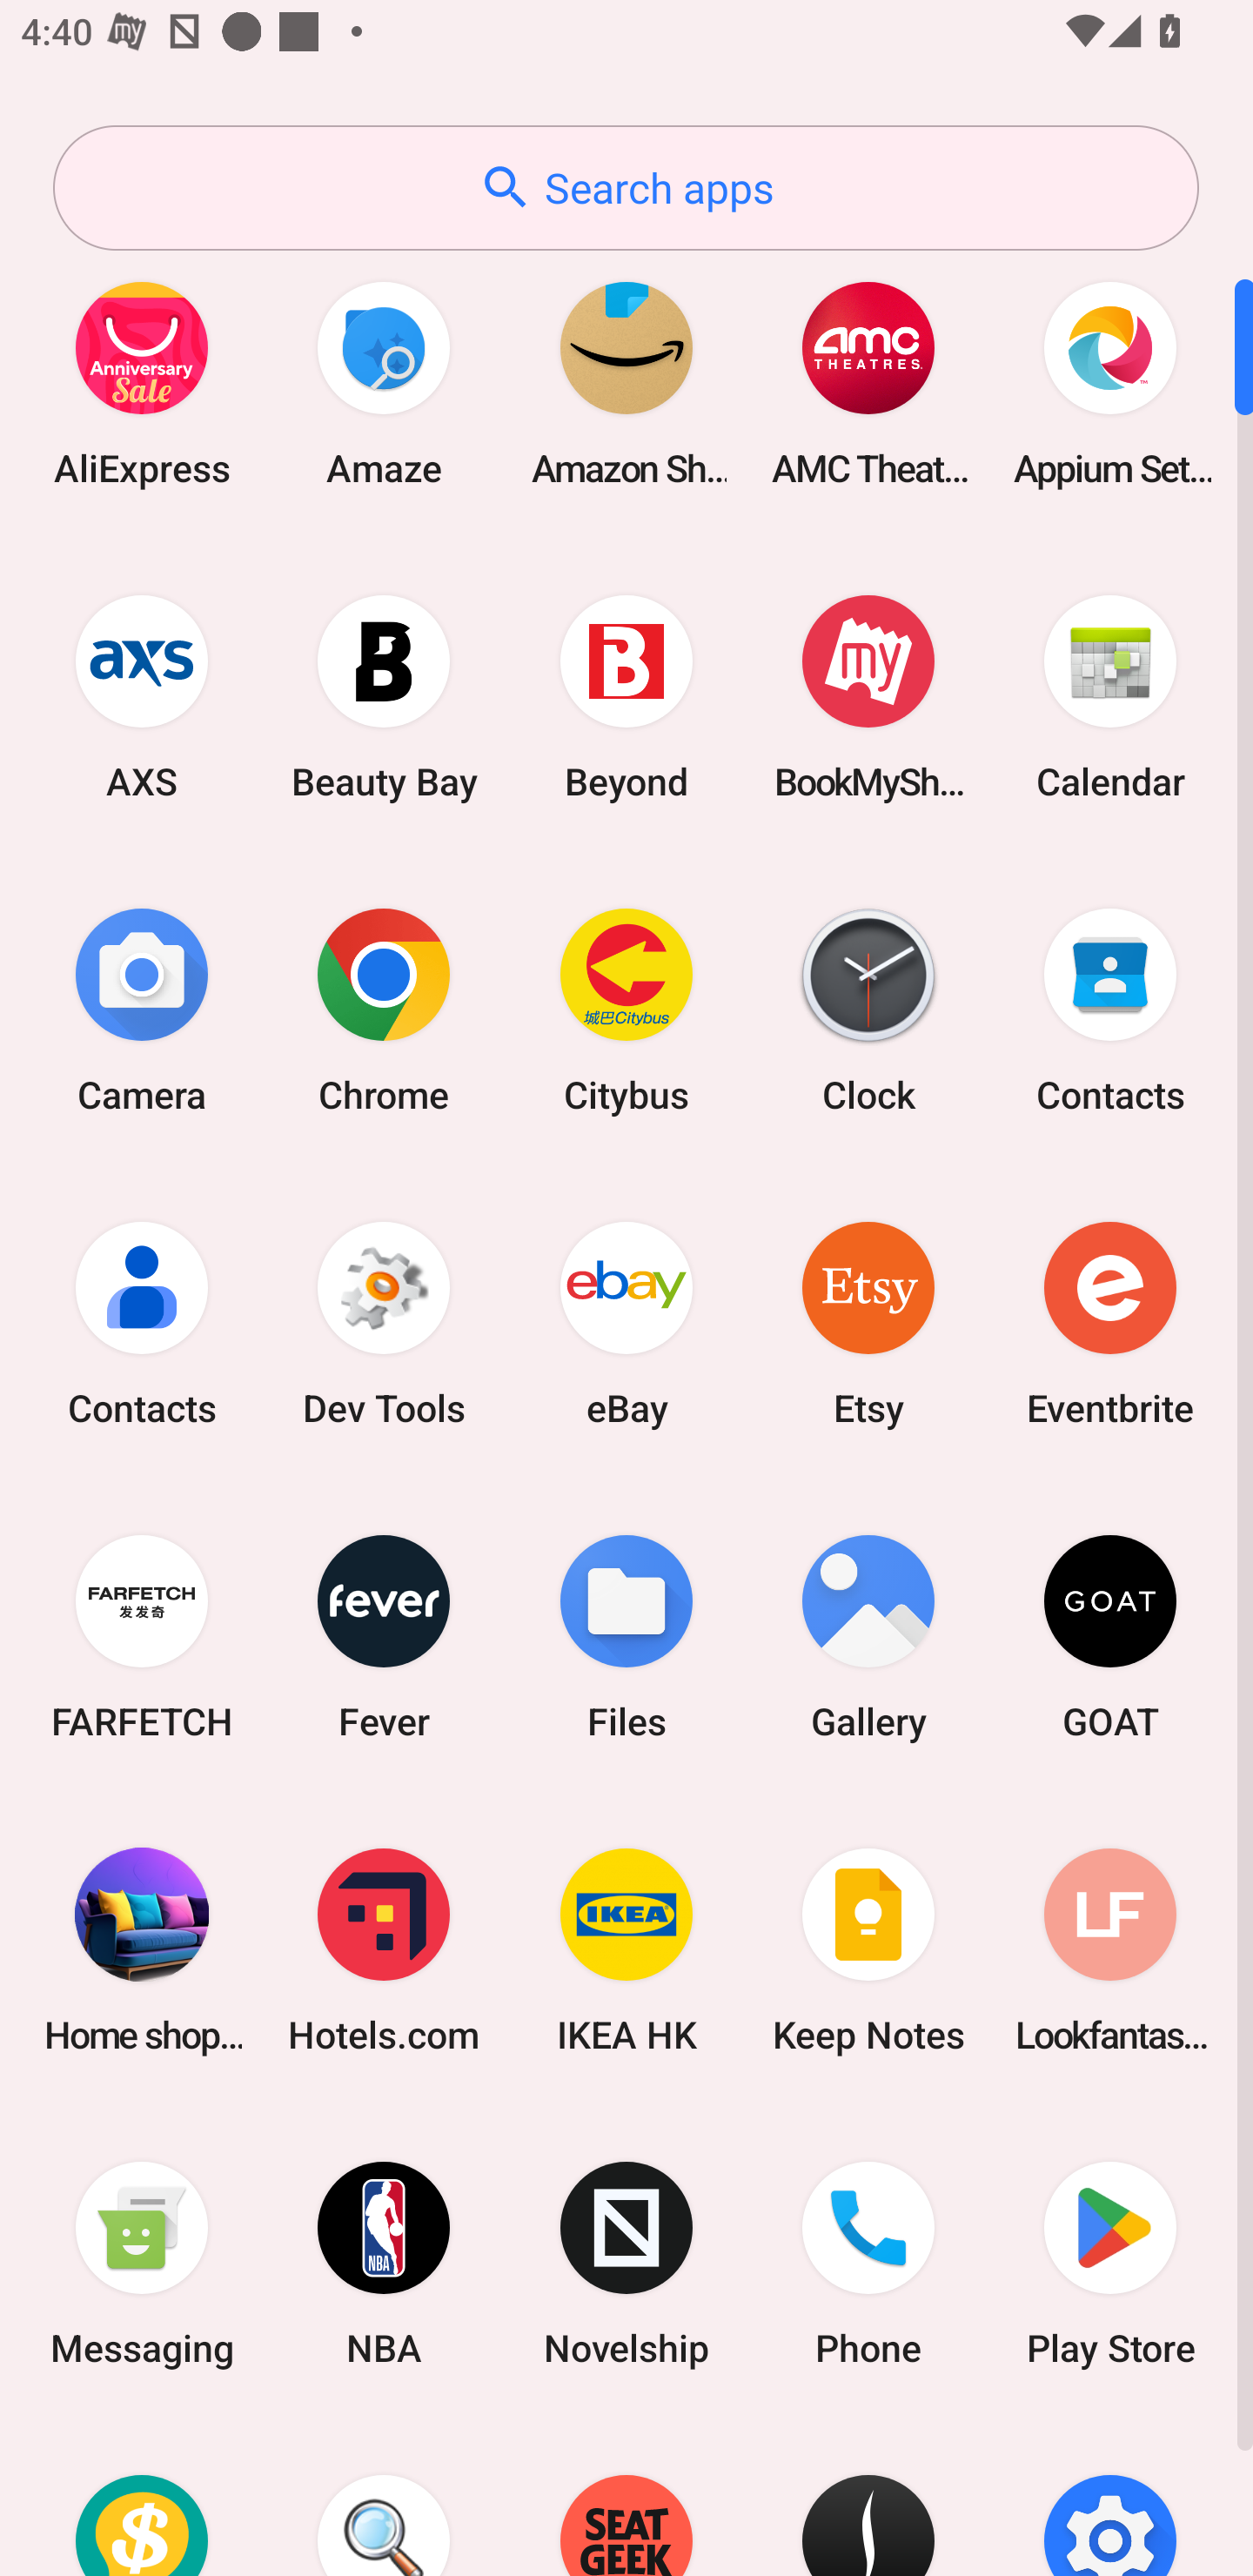  I want to click on IKEA HK, so click(626, 1949).